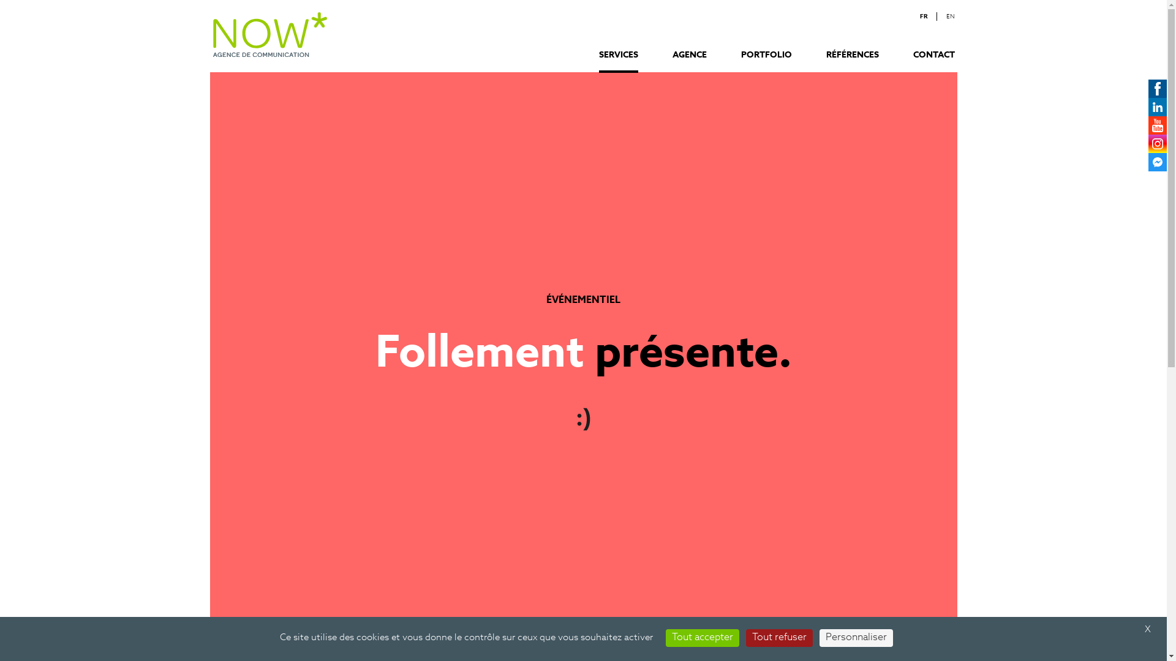 The width and height of the screenshot is (1176, 661). What do you see at coordinates (934, 62) in the screenshot?
I see `CONTACT` at bounding box center [934, 62].